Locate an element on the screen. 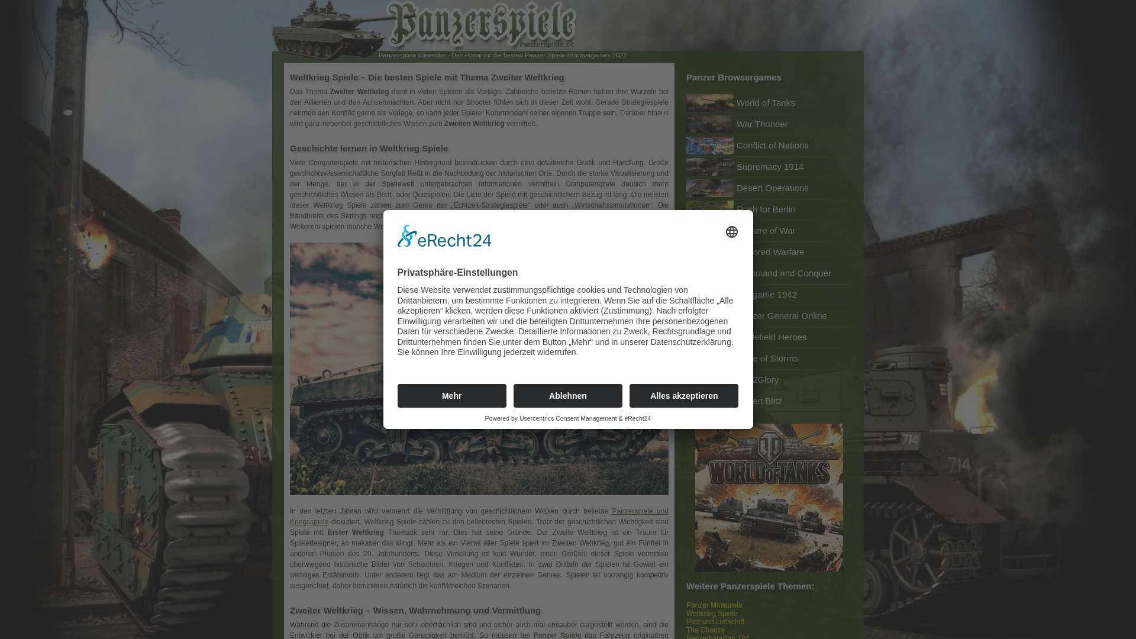 Image resolution: width=1136 pixels, height=639 pixels. Rush for Berlin is located at coordinates (769, 209).